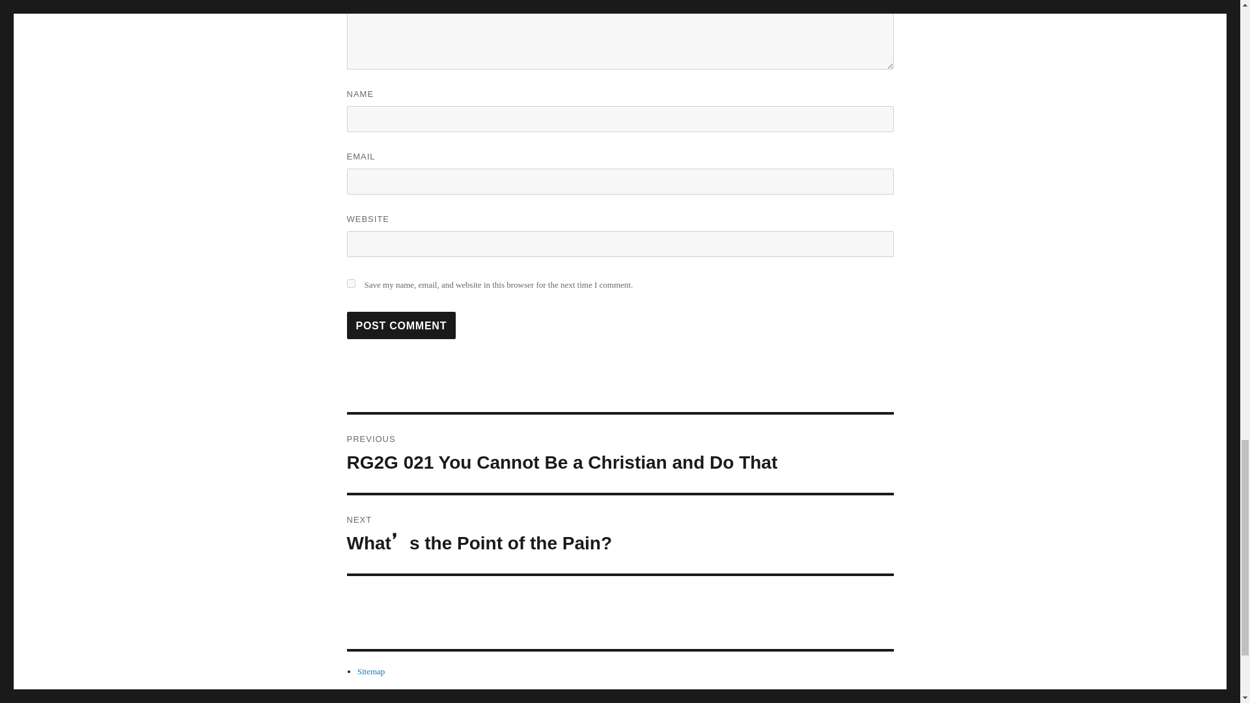 This screenshot has height=703, width=1250. I want to click on Post Comment, so click(401, 325).